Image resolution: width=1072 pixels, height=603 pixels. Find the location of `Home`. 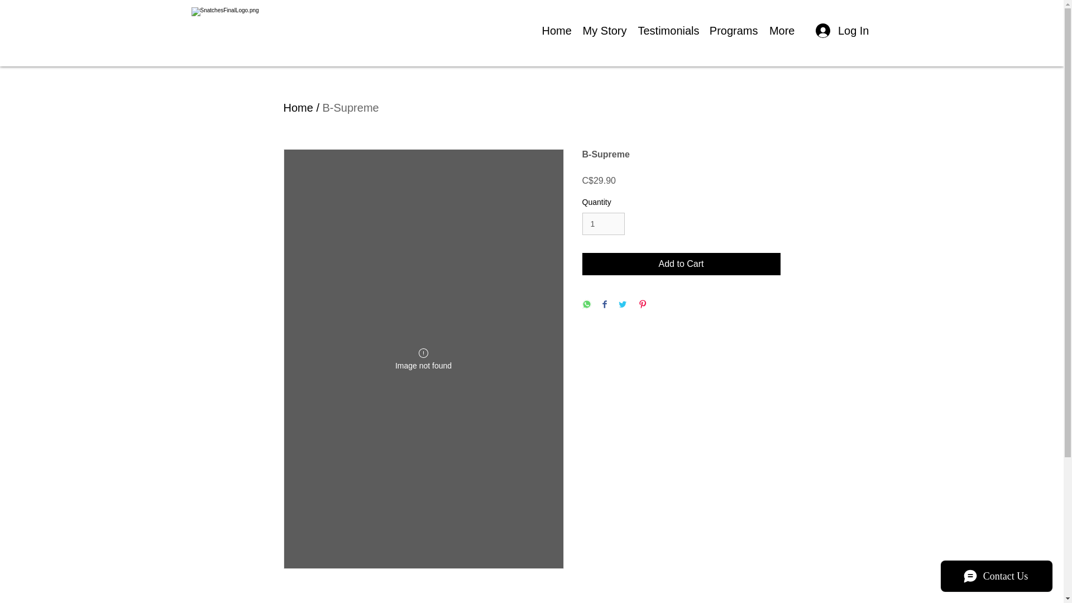

Home is located at coordinates (556, 30).